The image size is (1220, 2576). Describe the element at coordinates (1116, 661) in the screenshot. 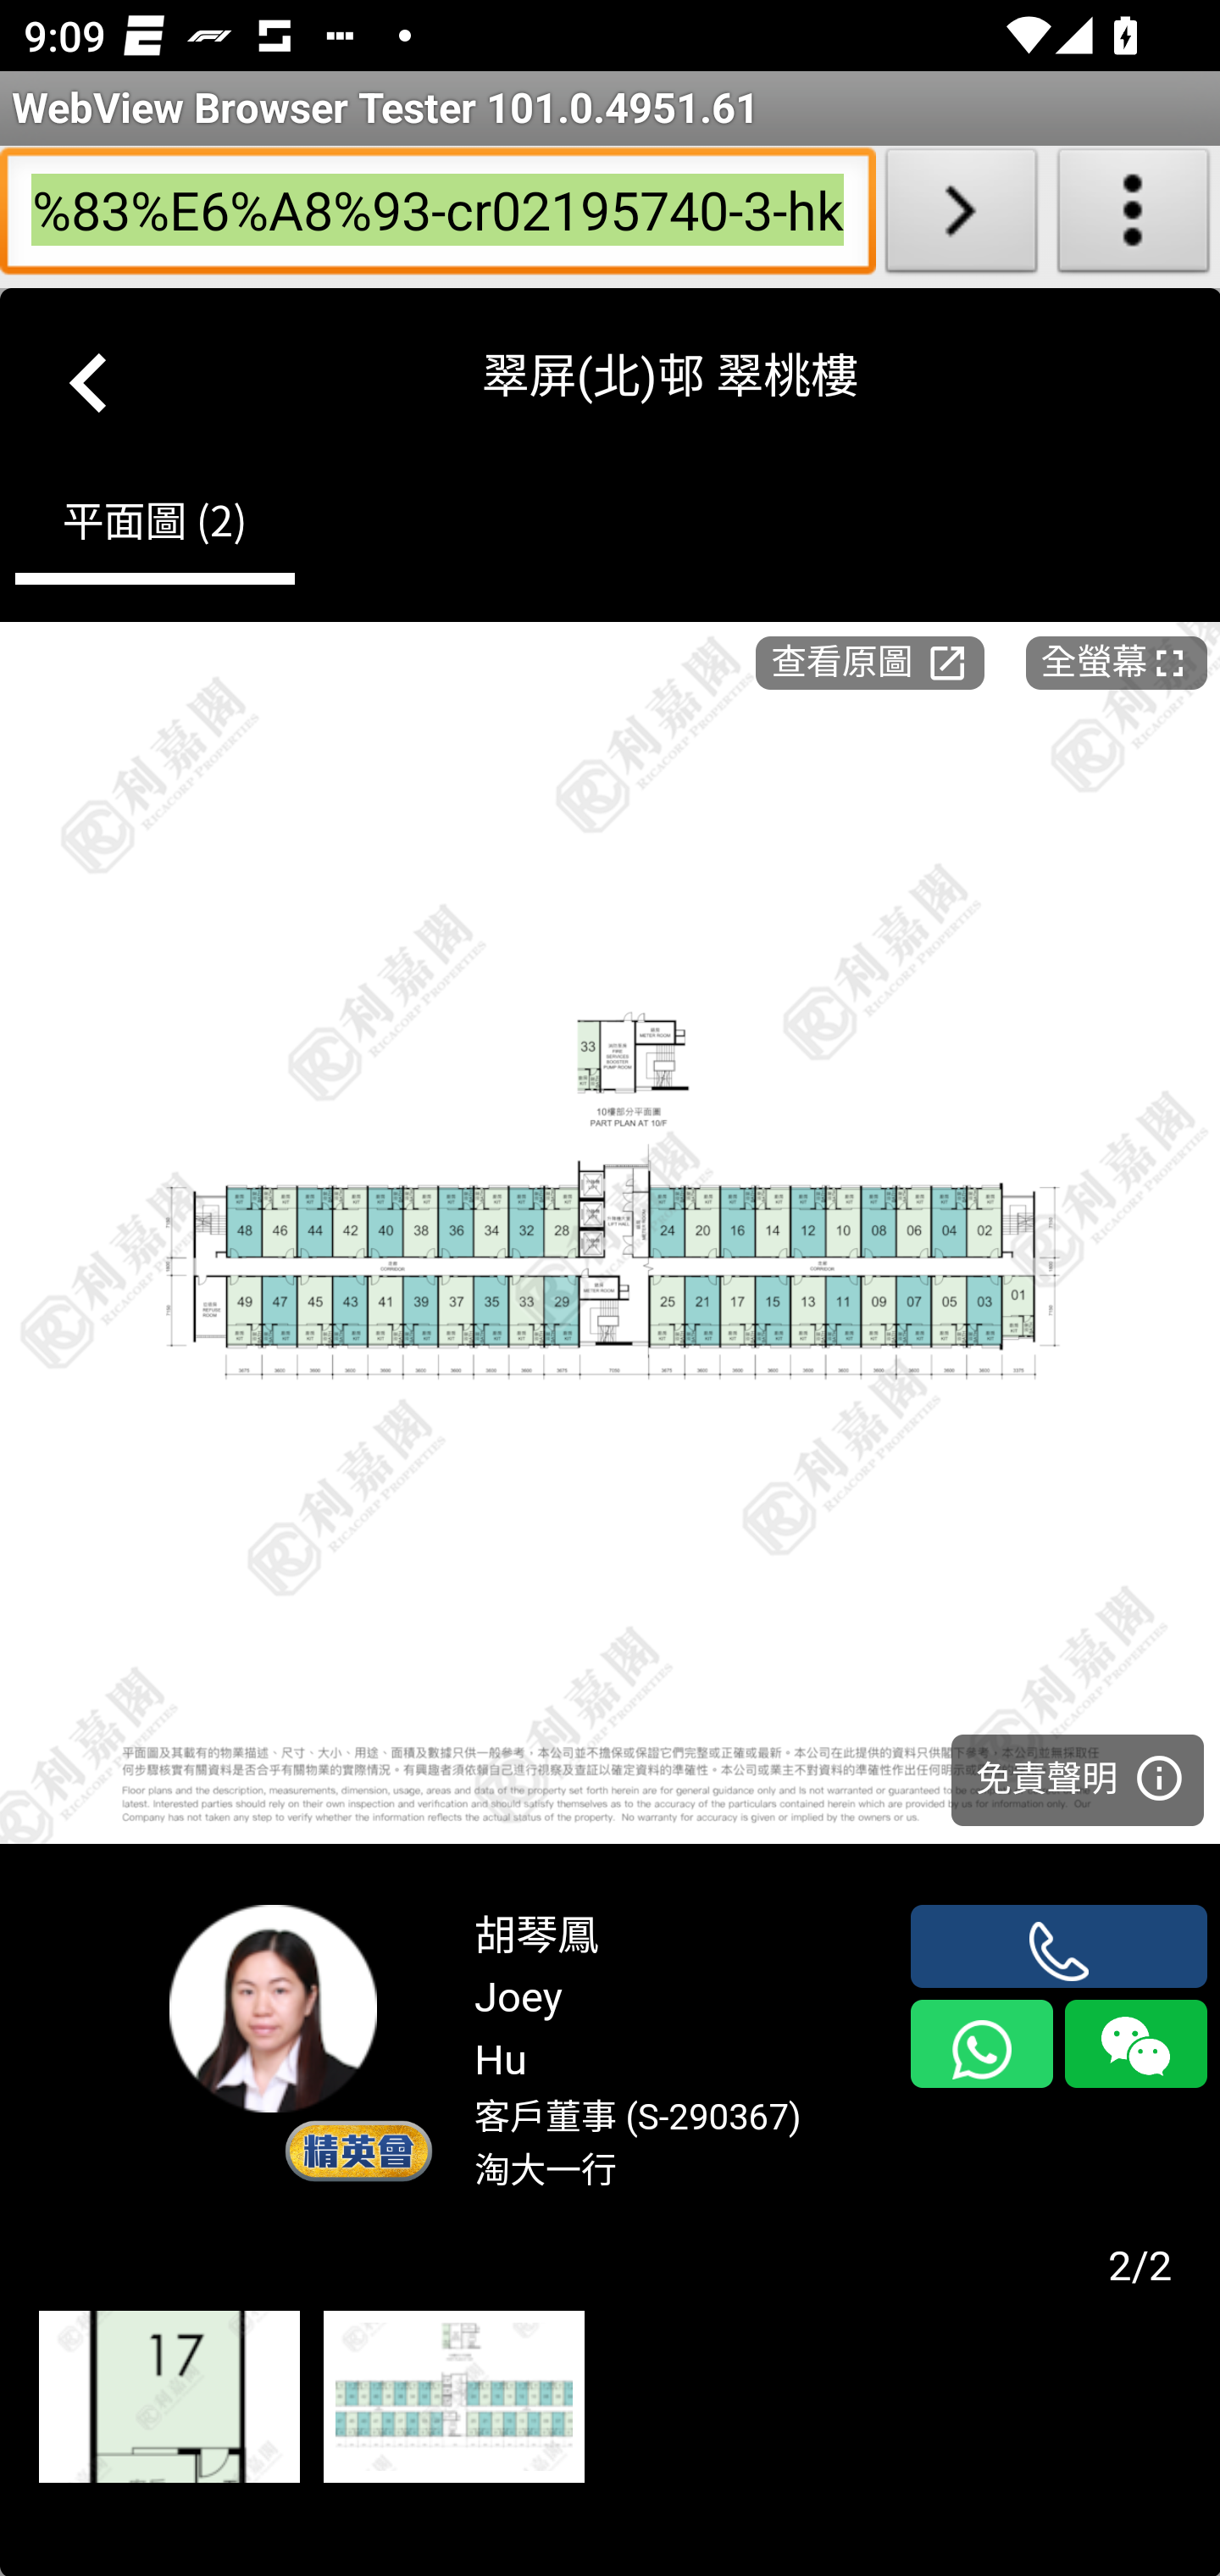

I see `全螢幕fullscreen` at that location.